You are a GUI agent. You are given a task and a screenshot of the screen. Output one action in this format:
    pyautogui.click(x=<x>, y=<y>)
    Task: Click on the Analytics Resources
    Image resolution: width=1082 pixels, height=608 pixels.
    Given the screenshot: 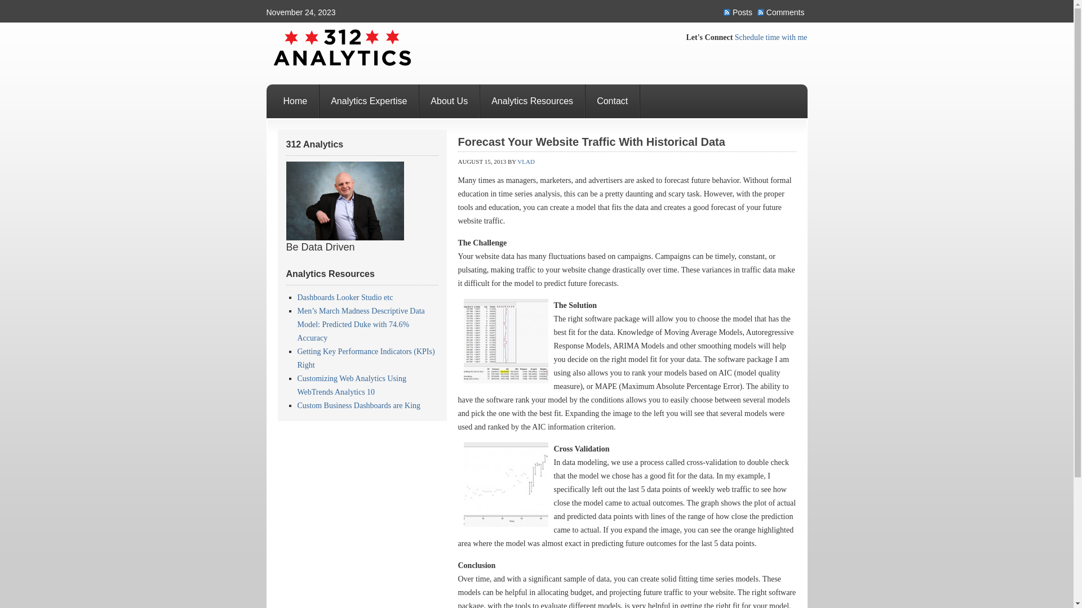 What is the action you would take?
    pyautogui.click(x=533, y=101)
    